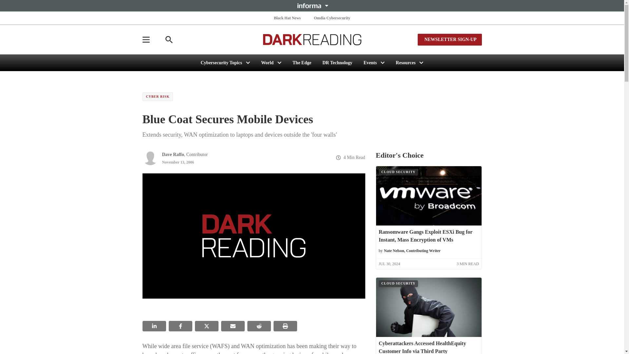  I want to click on NEWSLETTER SIGN-UP, so click(449, 39).